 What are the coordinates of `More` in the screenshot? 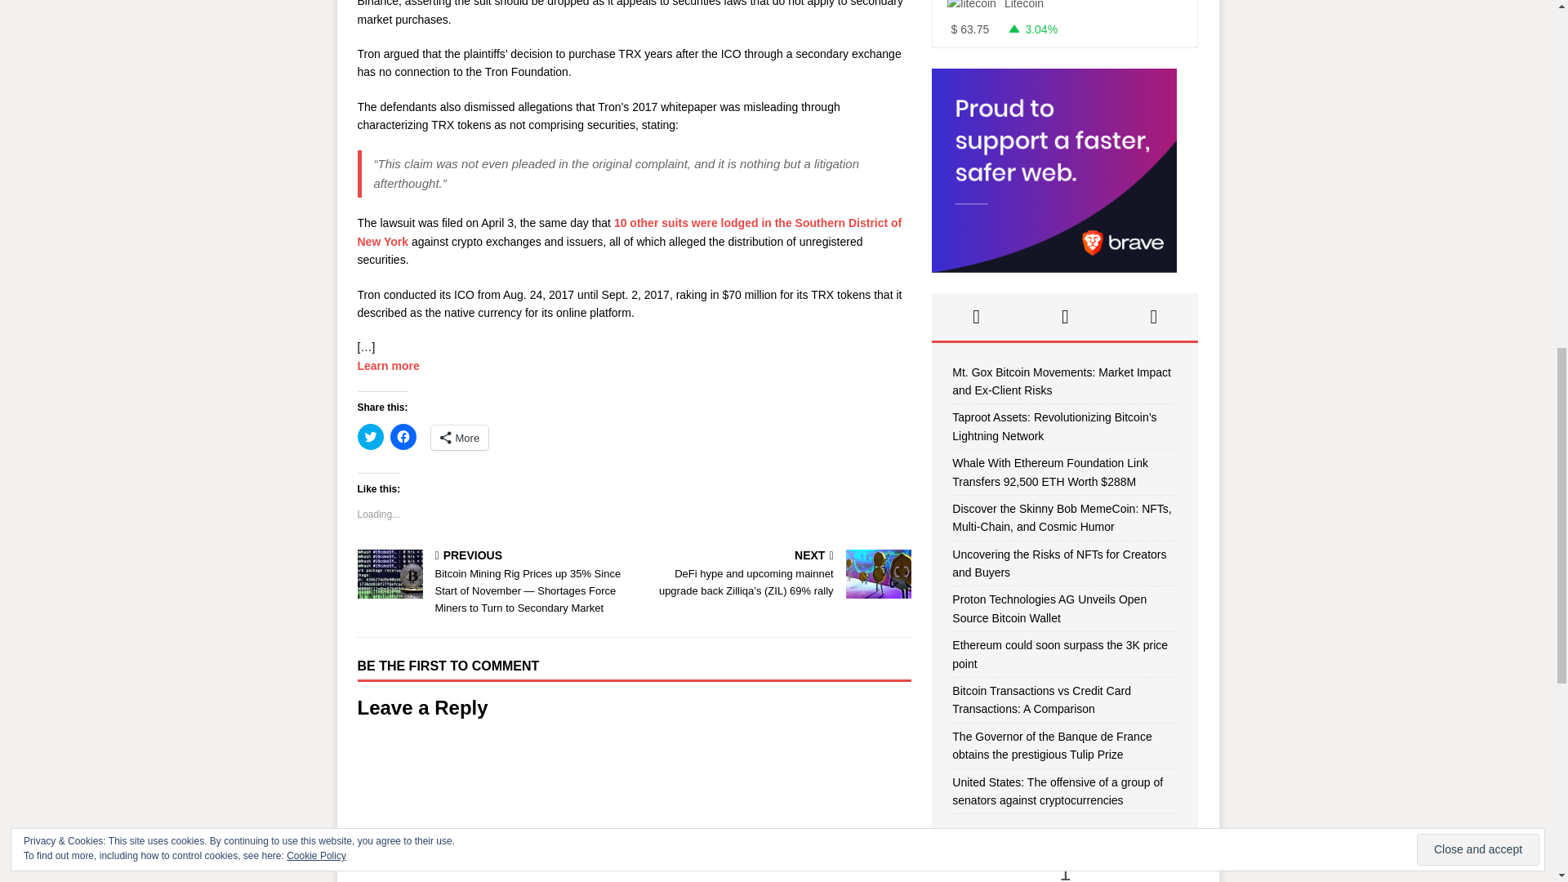 It's located at (461, 437).